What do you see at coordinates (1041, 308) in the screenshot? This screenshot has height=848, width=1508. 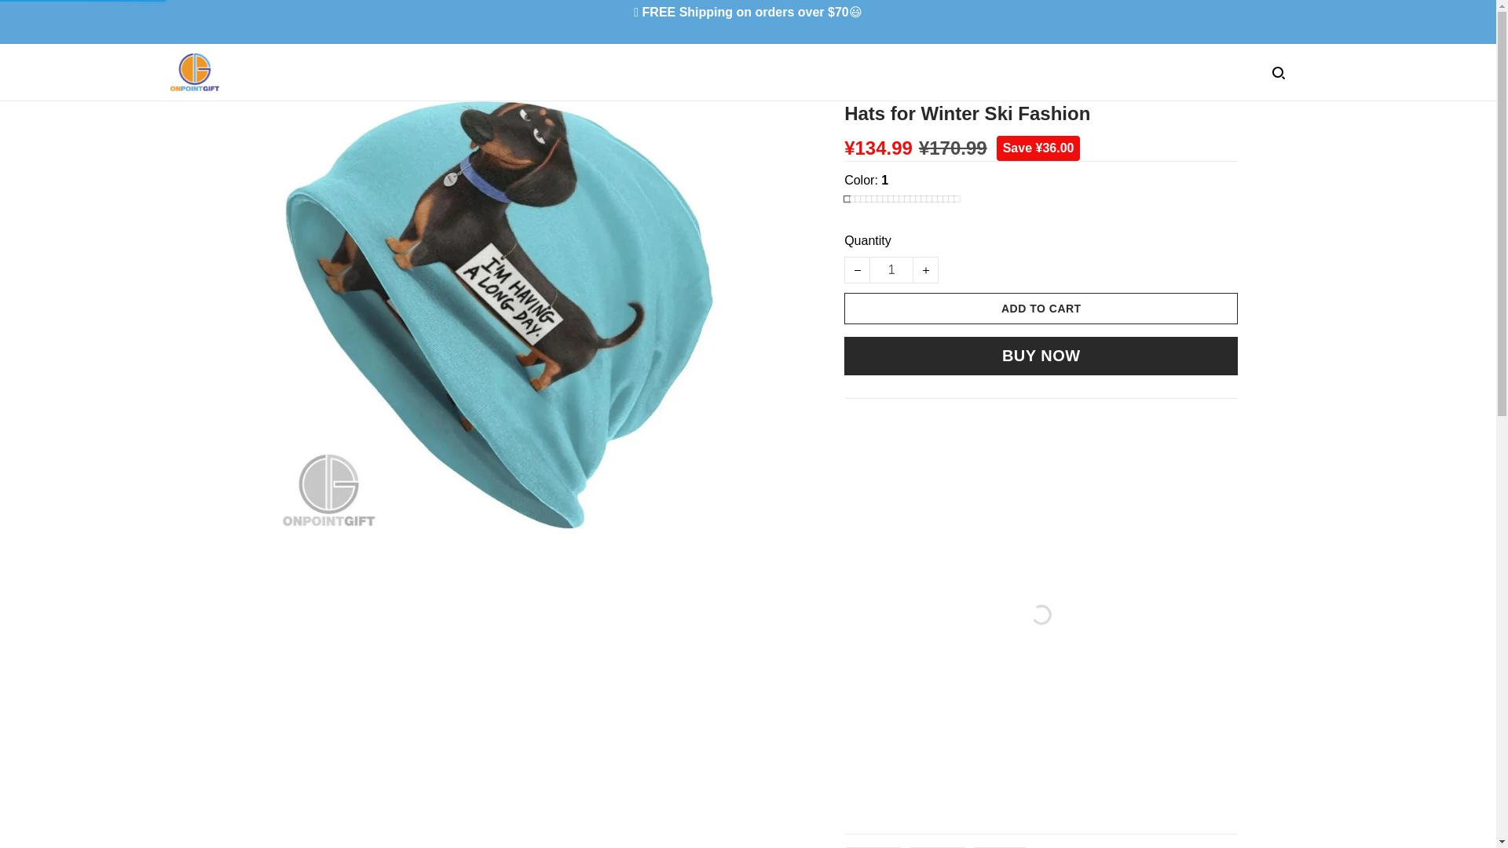 I see `ADD TO CART` at bounding box center [1041, 308].